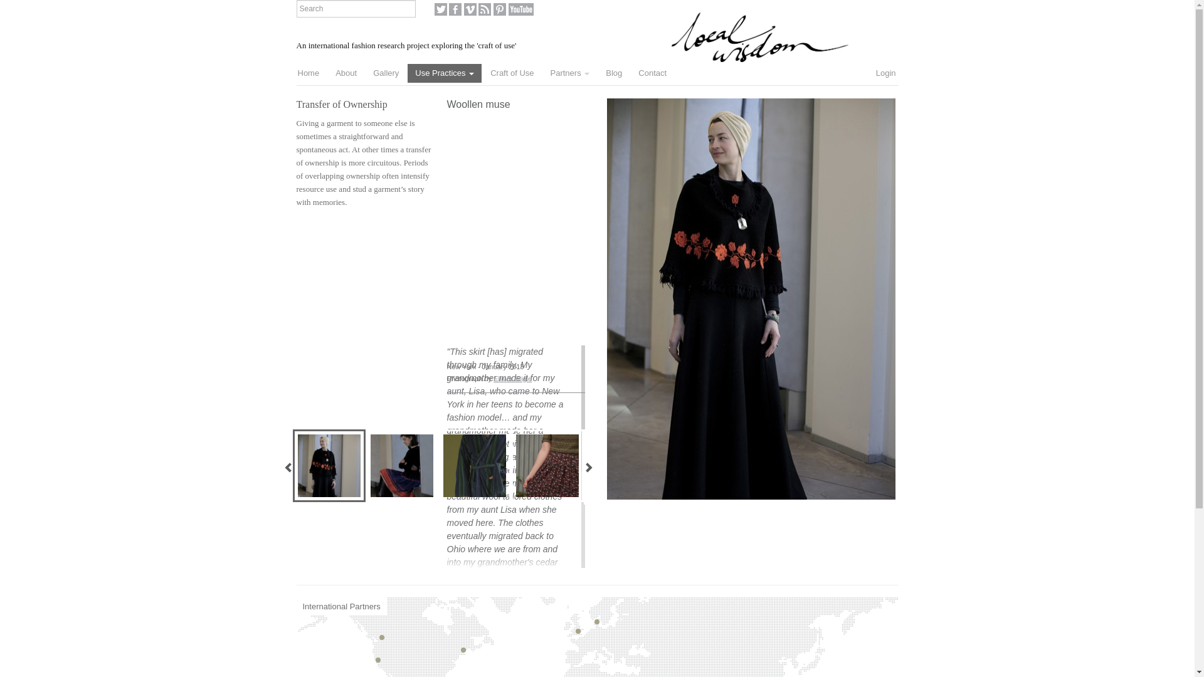  What do you see at coordinates (346, 73) in the screenshot?
I see `About` at bounding box center [346, 73].